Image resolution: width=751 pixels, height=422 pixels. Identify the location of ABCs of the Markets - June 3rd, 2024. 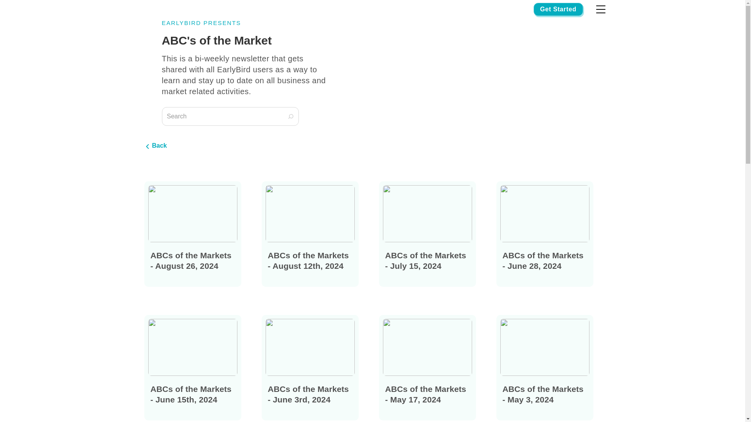
(310, 367).